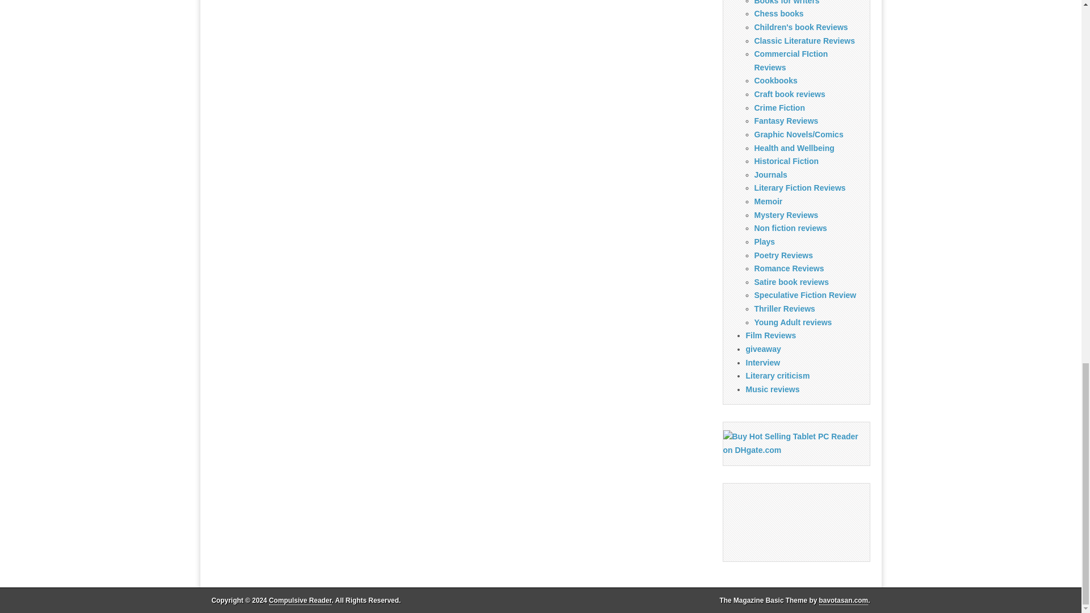  What do you see at coordinates (787, 2) in the screenshot?
I see `Books for writers` at bounding box center [787, 2].